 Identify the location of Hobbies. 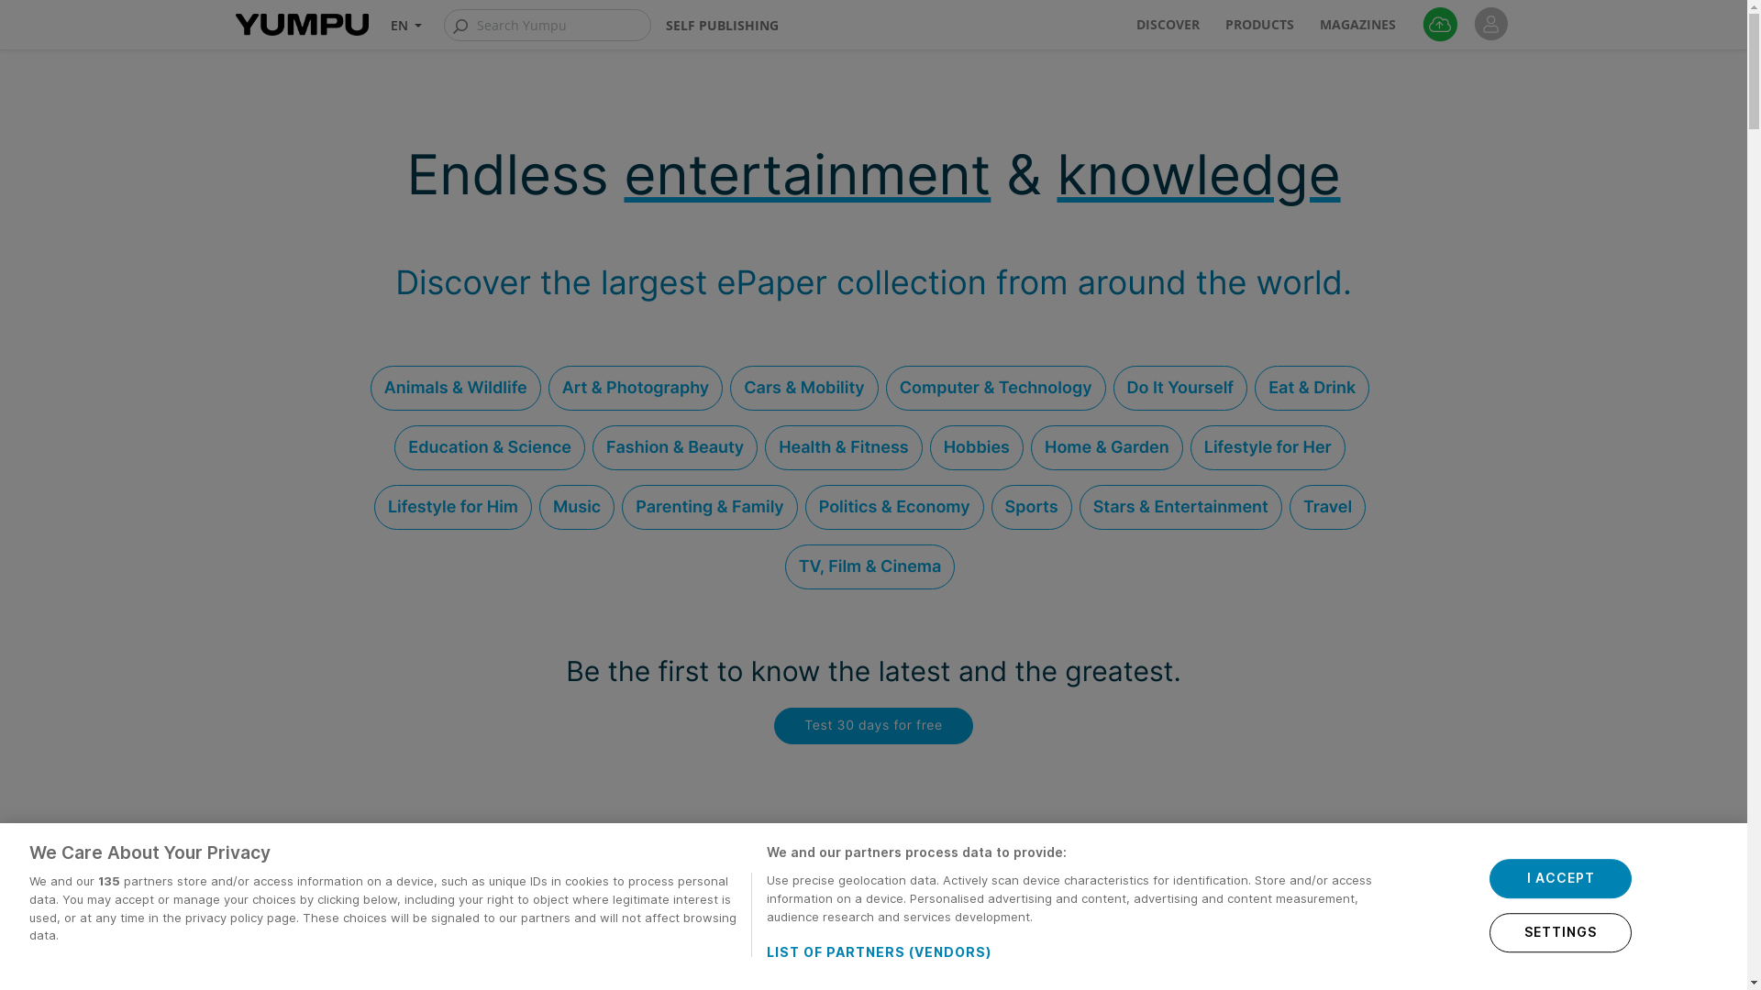
(976, 447).